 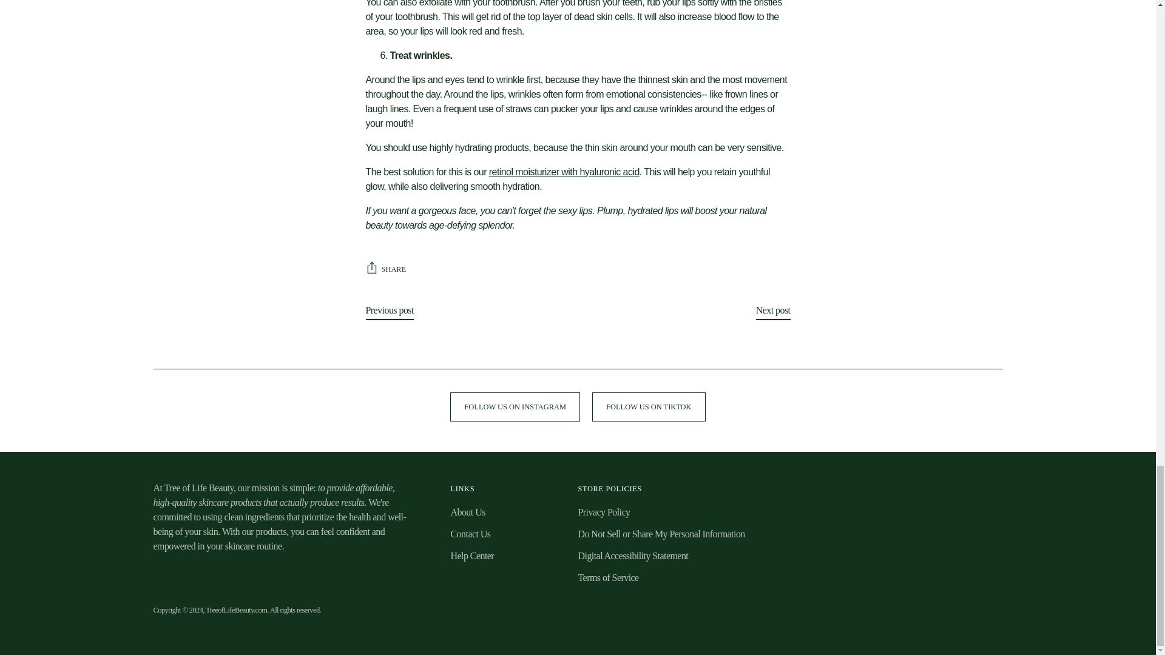 I want to click on SHARE, so click(x=385, y=269).